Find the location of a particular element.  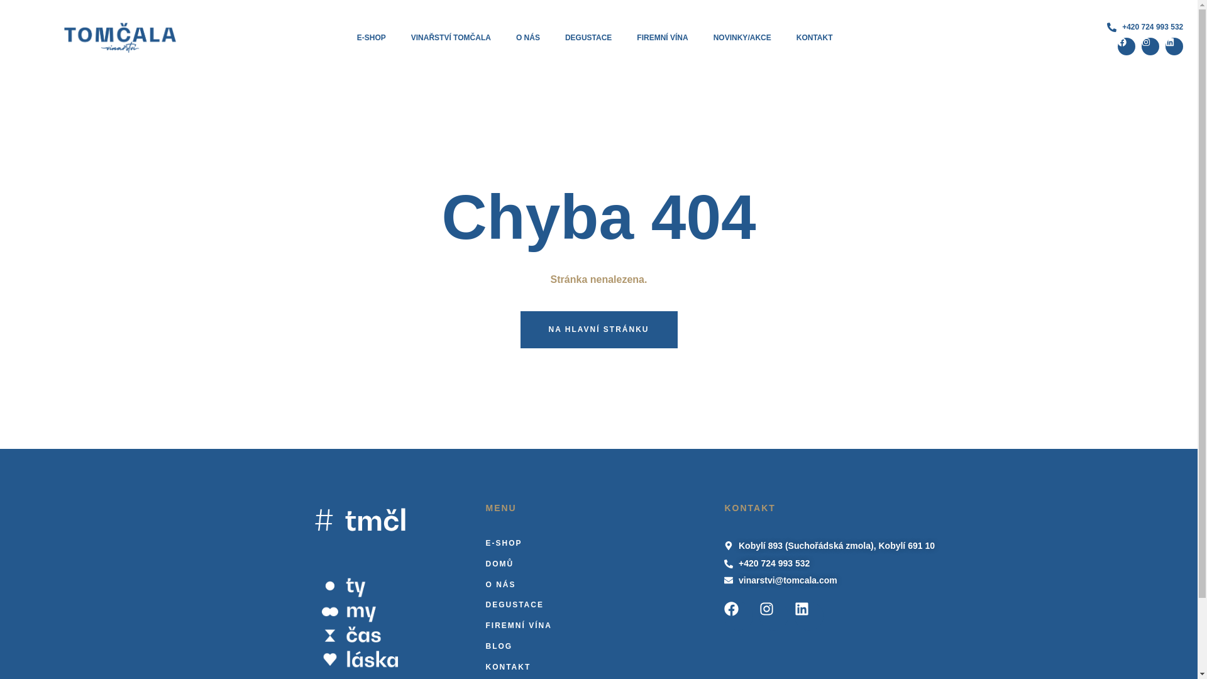

DEGUSTACE is located at coordinates (598, 605).